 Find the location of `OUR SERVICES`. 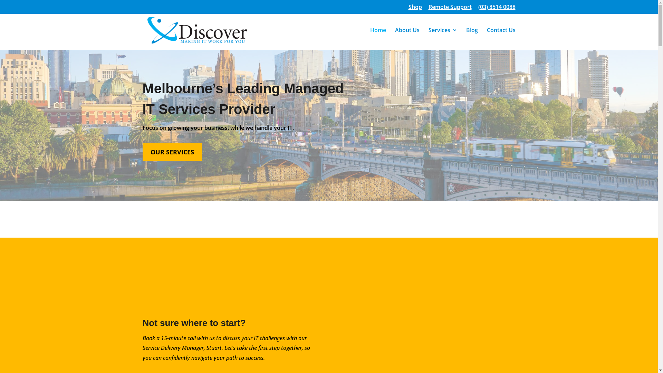

OUR SERVICES is located at coordinates (172, 152).